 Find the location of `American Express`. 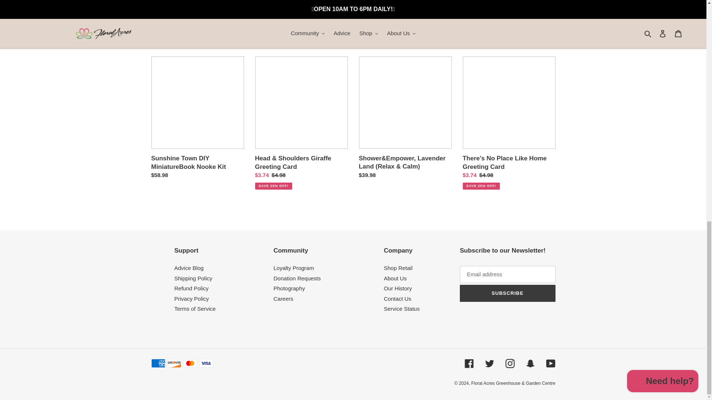

American Express is located at coordinates (158, 363).